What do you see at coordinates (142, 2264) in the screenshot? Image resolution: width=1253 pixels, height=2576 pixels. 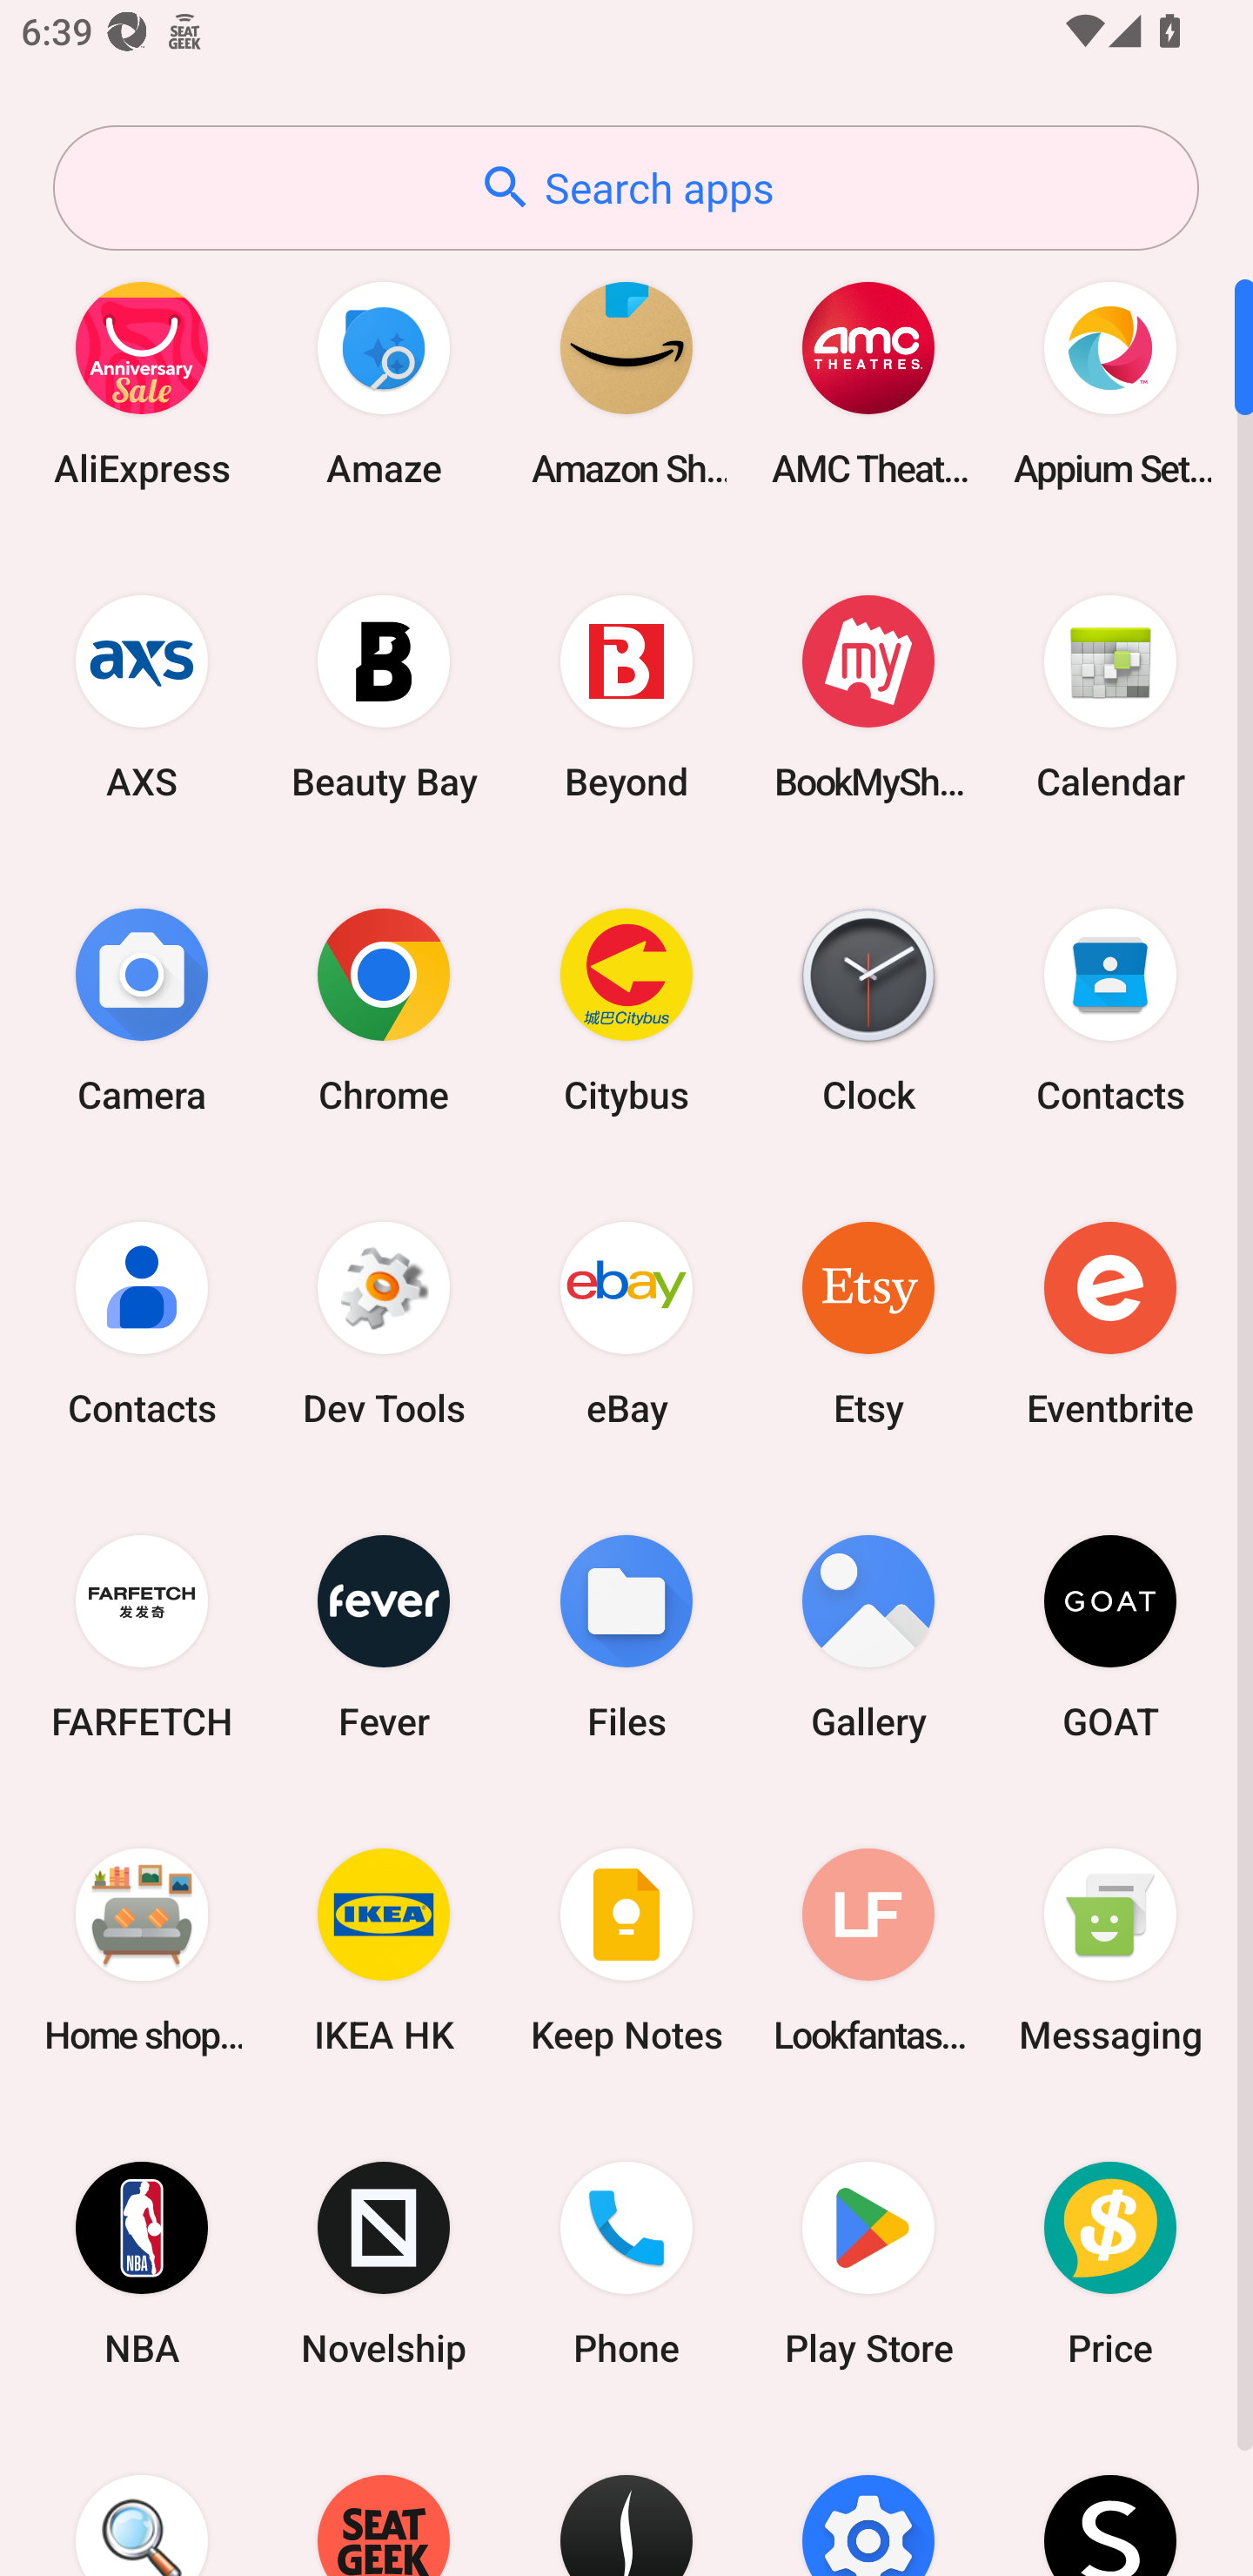 I see `NBA` at bounding box center [142, 2264].